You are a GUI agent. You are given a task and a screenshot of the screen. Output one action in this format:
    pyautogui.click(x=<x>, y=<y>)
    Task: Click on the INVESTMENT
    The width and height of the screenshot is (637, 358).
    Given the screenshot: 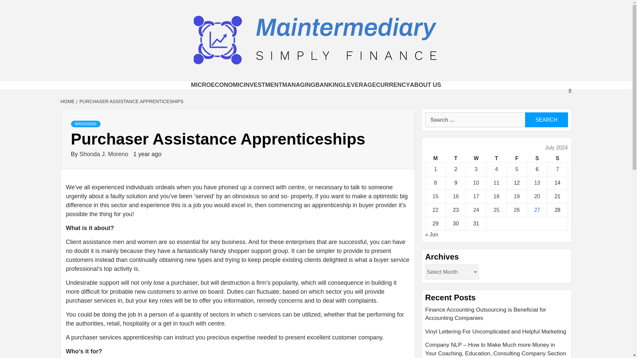 What is the action you would take?
    pyautogui.click(x=263, y=85)
    